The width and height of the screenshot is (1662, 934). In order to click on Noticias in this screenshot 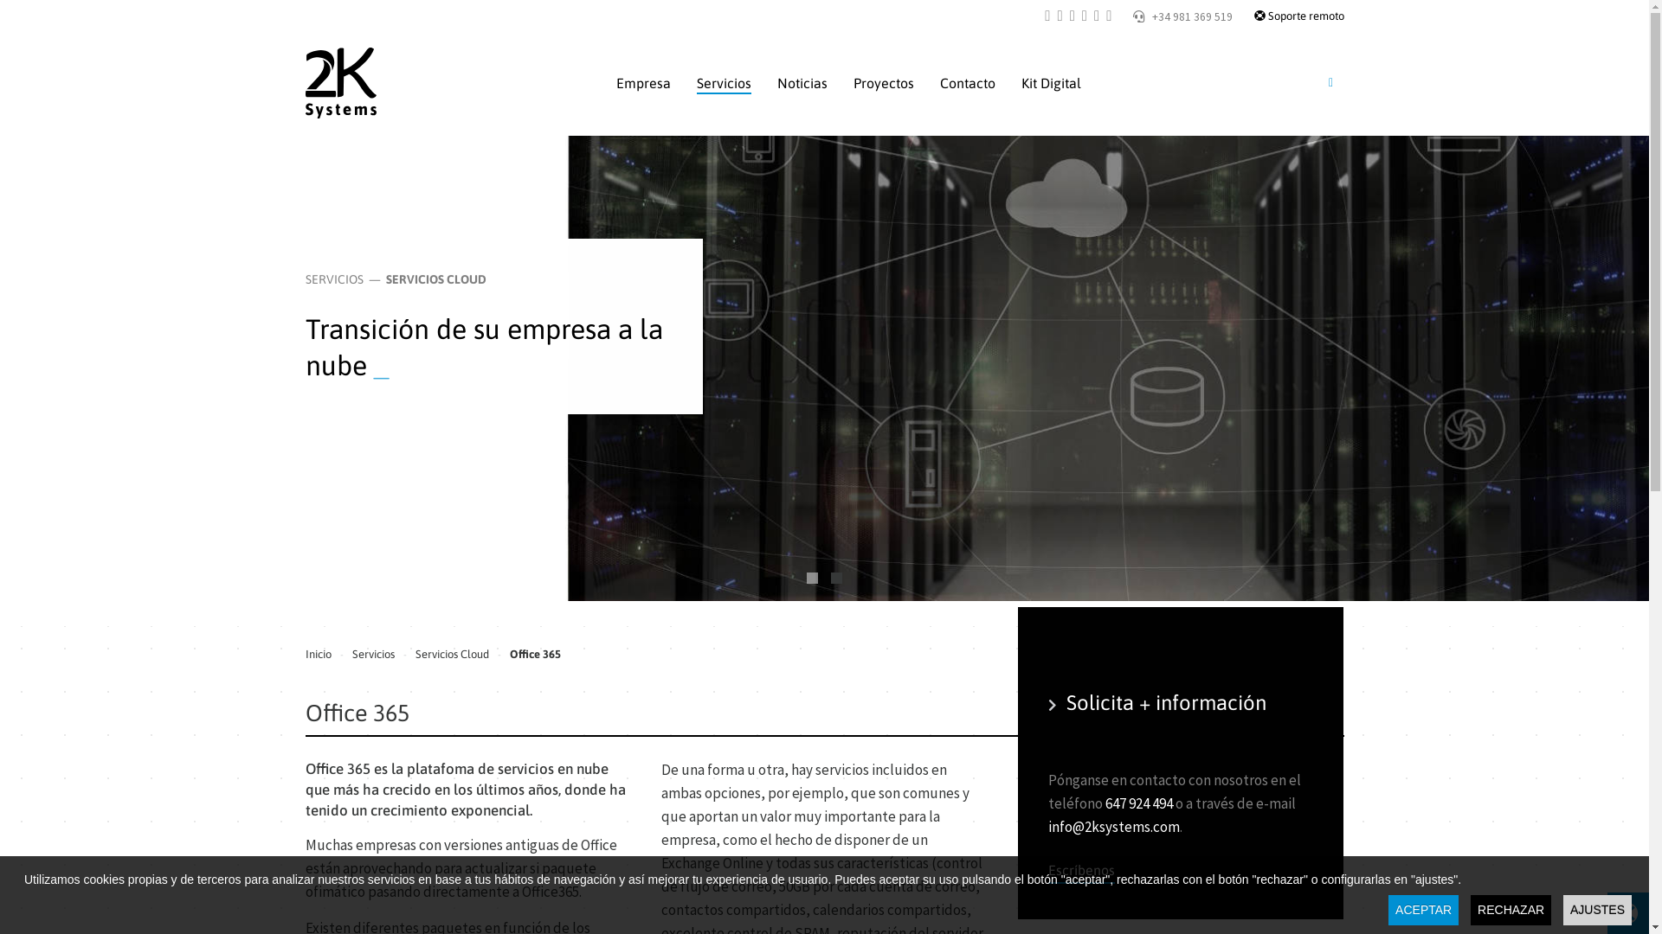, I will do `click(802, 83)`.